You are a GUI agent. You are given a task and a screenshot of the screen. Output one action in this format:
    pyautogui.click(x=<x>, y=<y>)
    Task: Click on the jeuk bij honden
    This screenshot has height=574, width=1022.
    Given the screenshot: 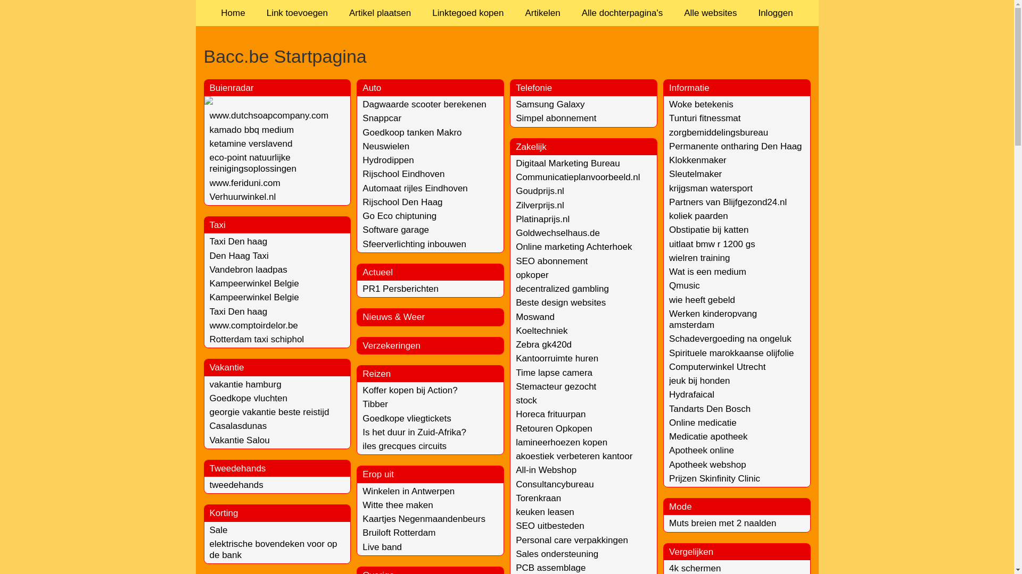 What is the action you would take?
    pyautogui.click(x=699, y=381)
    